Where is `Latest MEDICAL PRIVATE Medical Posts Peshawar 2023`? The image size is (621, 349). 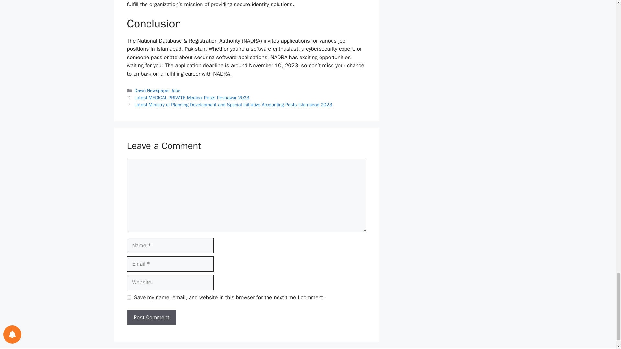
Latest MEDICAL PRIVATE Medical Posts Peshawar 2023 is located at coordinates (192, 98).